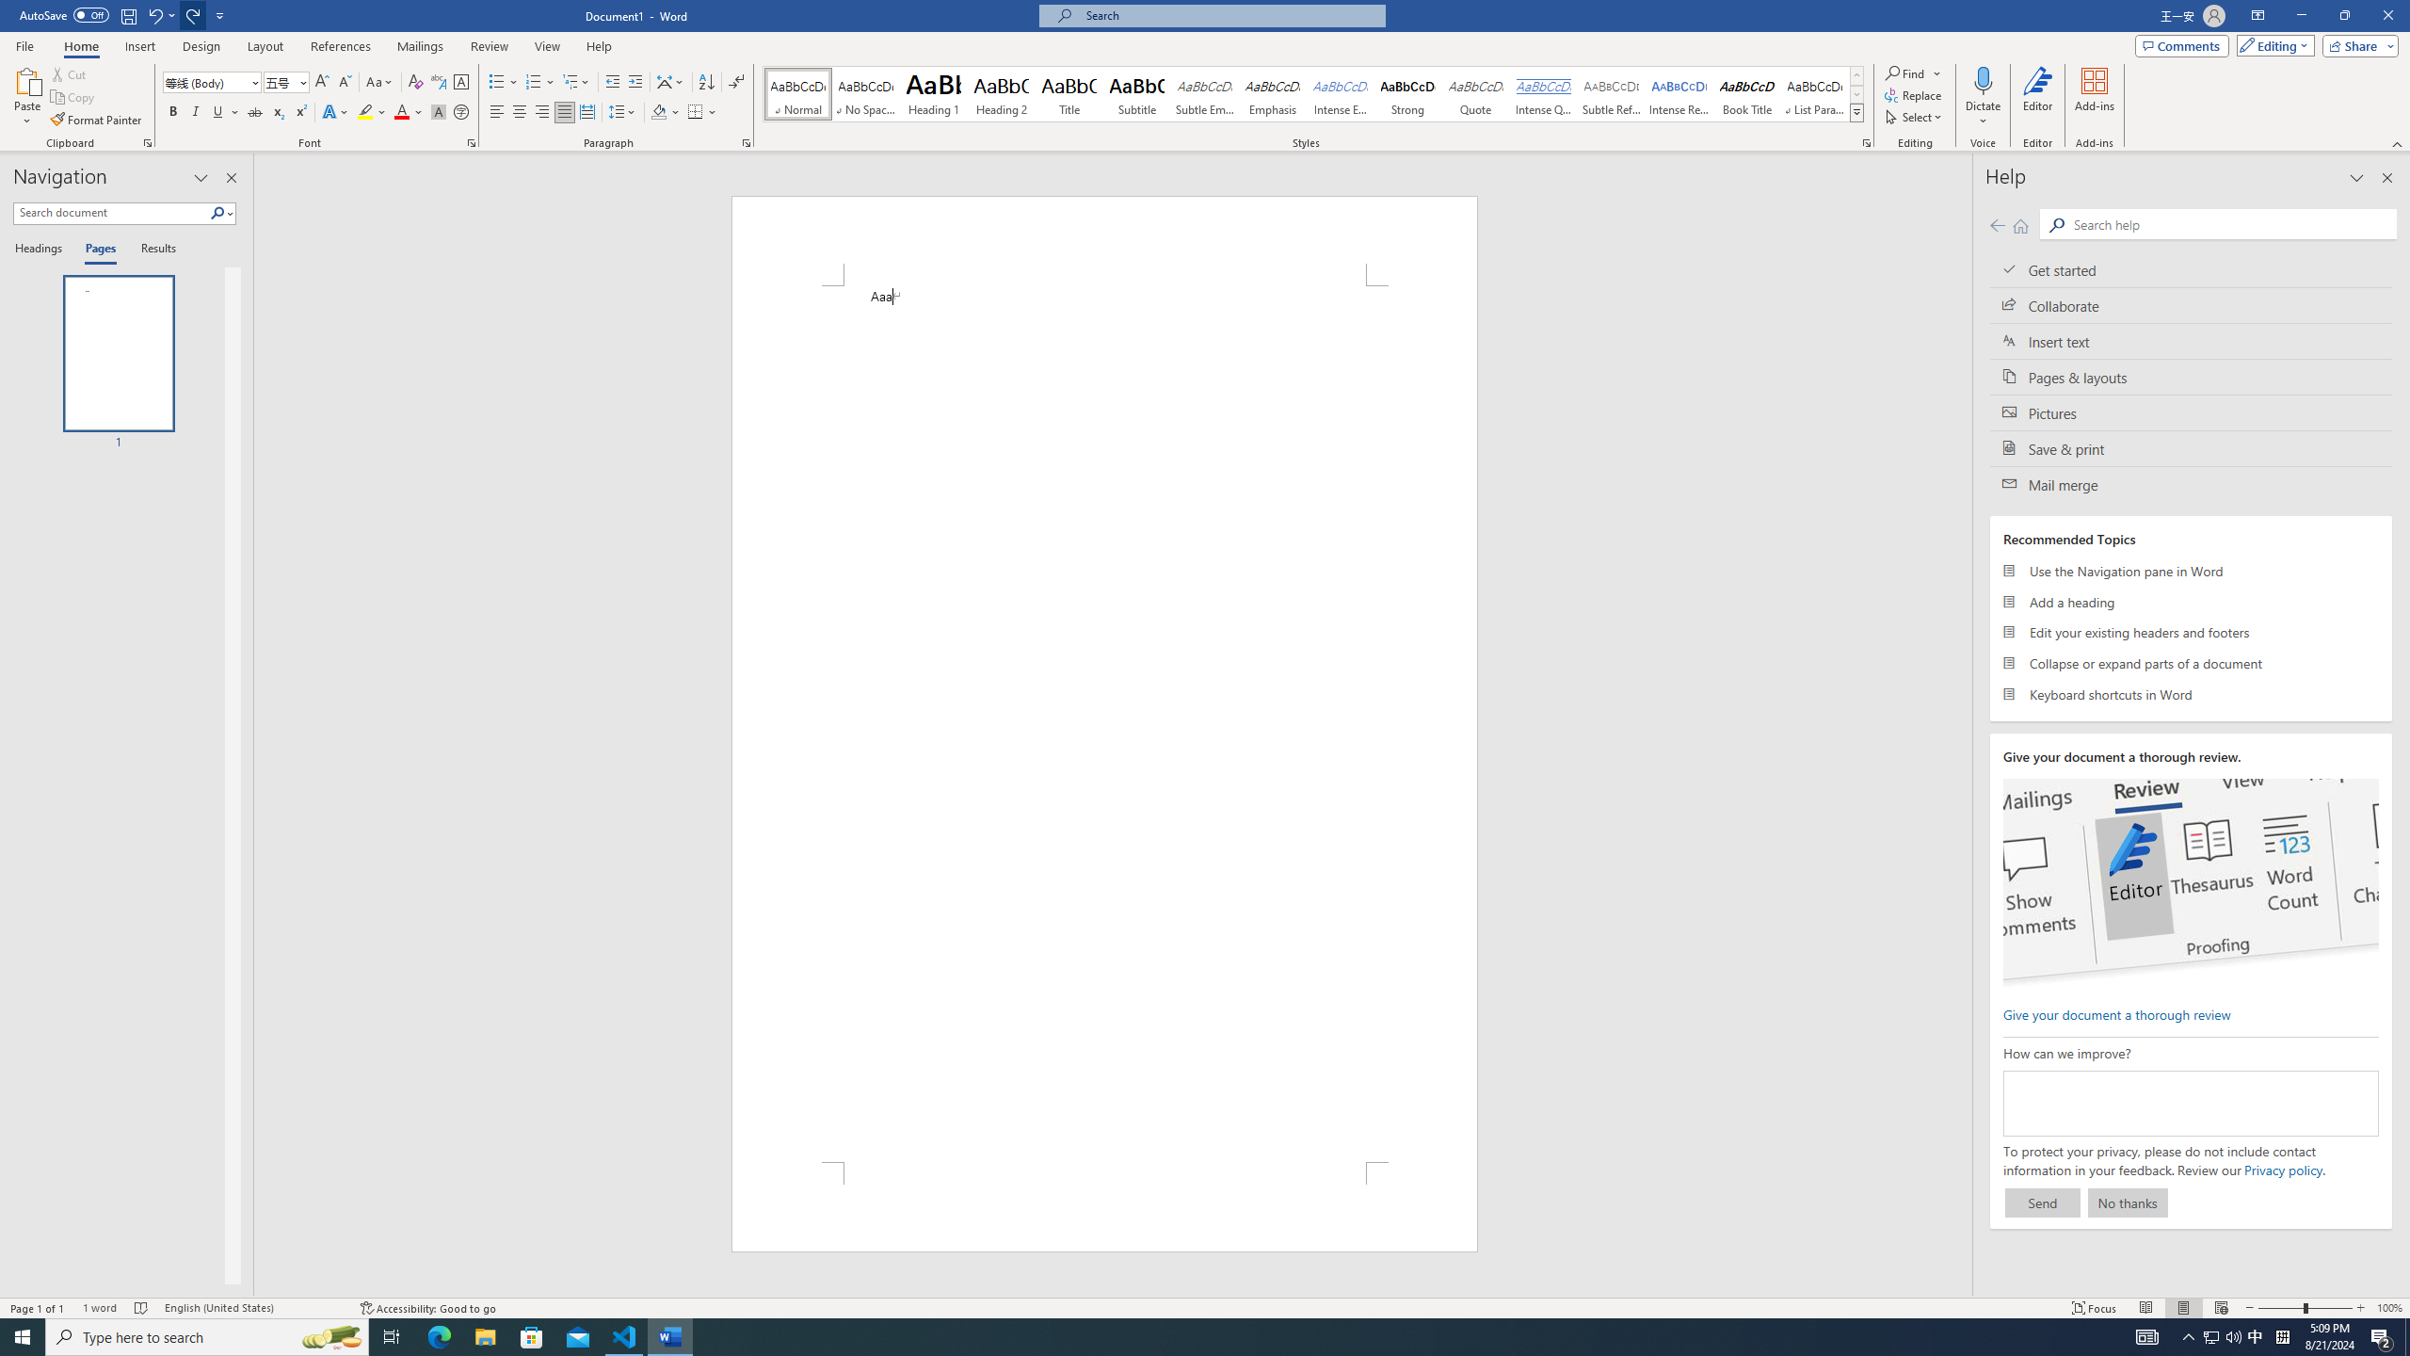 This screenshot has height=1356, width=2410. I want to click on Quote, so click(1476, 94).